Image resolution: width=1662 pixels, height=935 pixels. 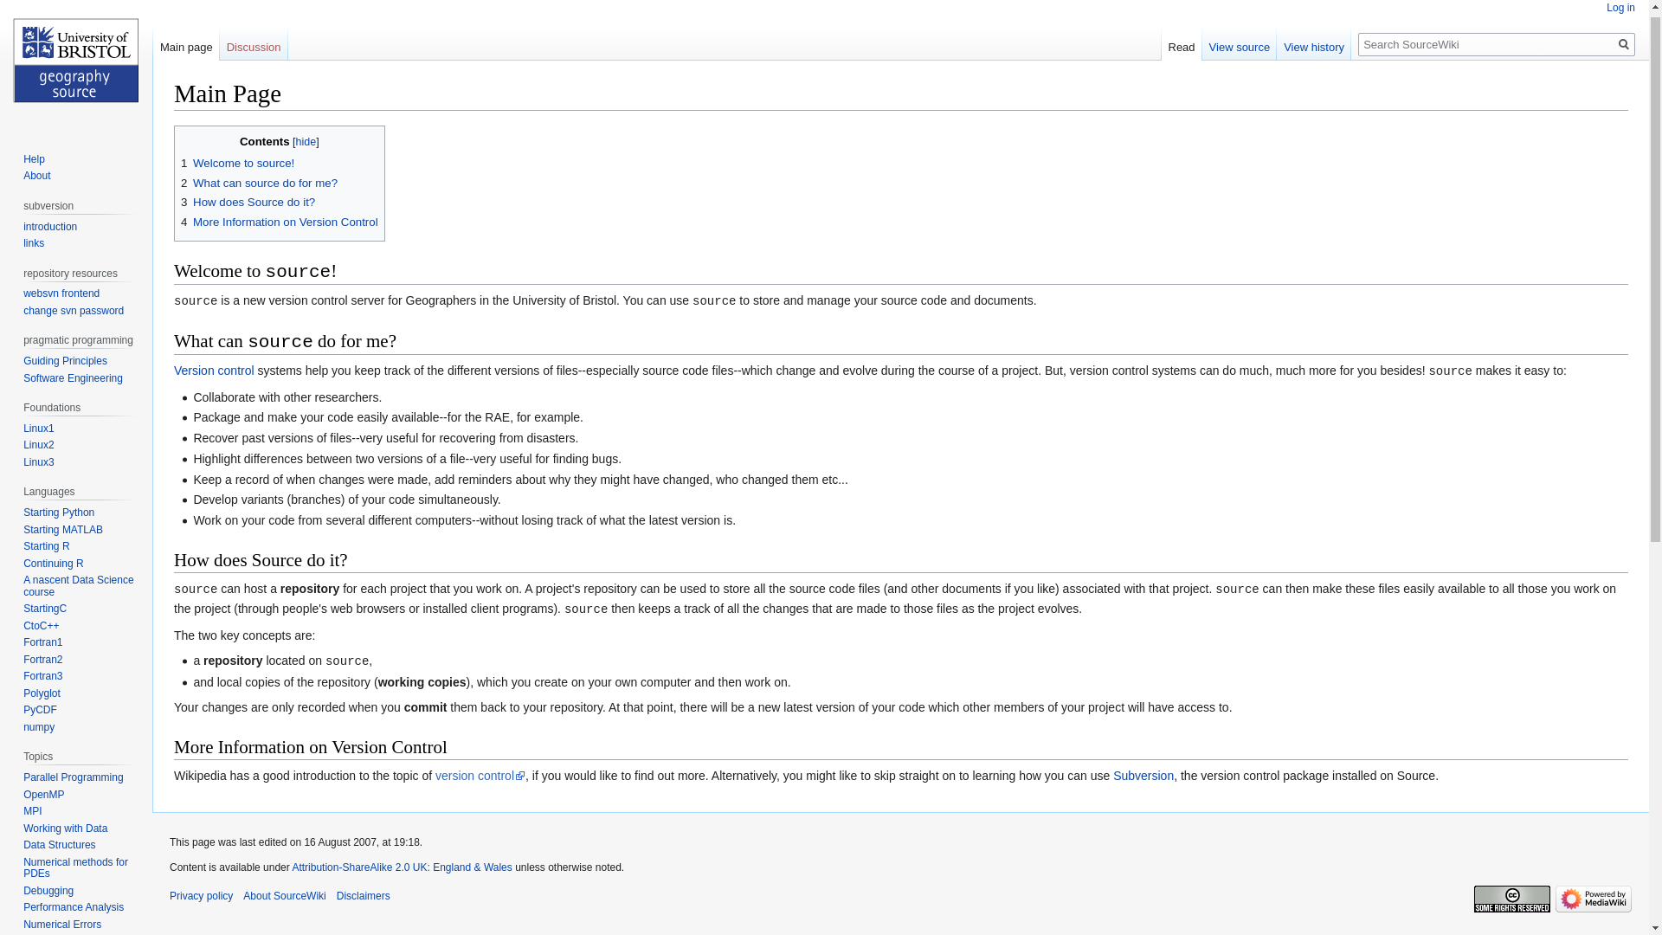 I want to click on Main page, so click(x=185, y=43).